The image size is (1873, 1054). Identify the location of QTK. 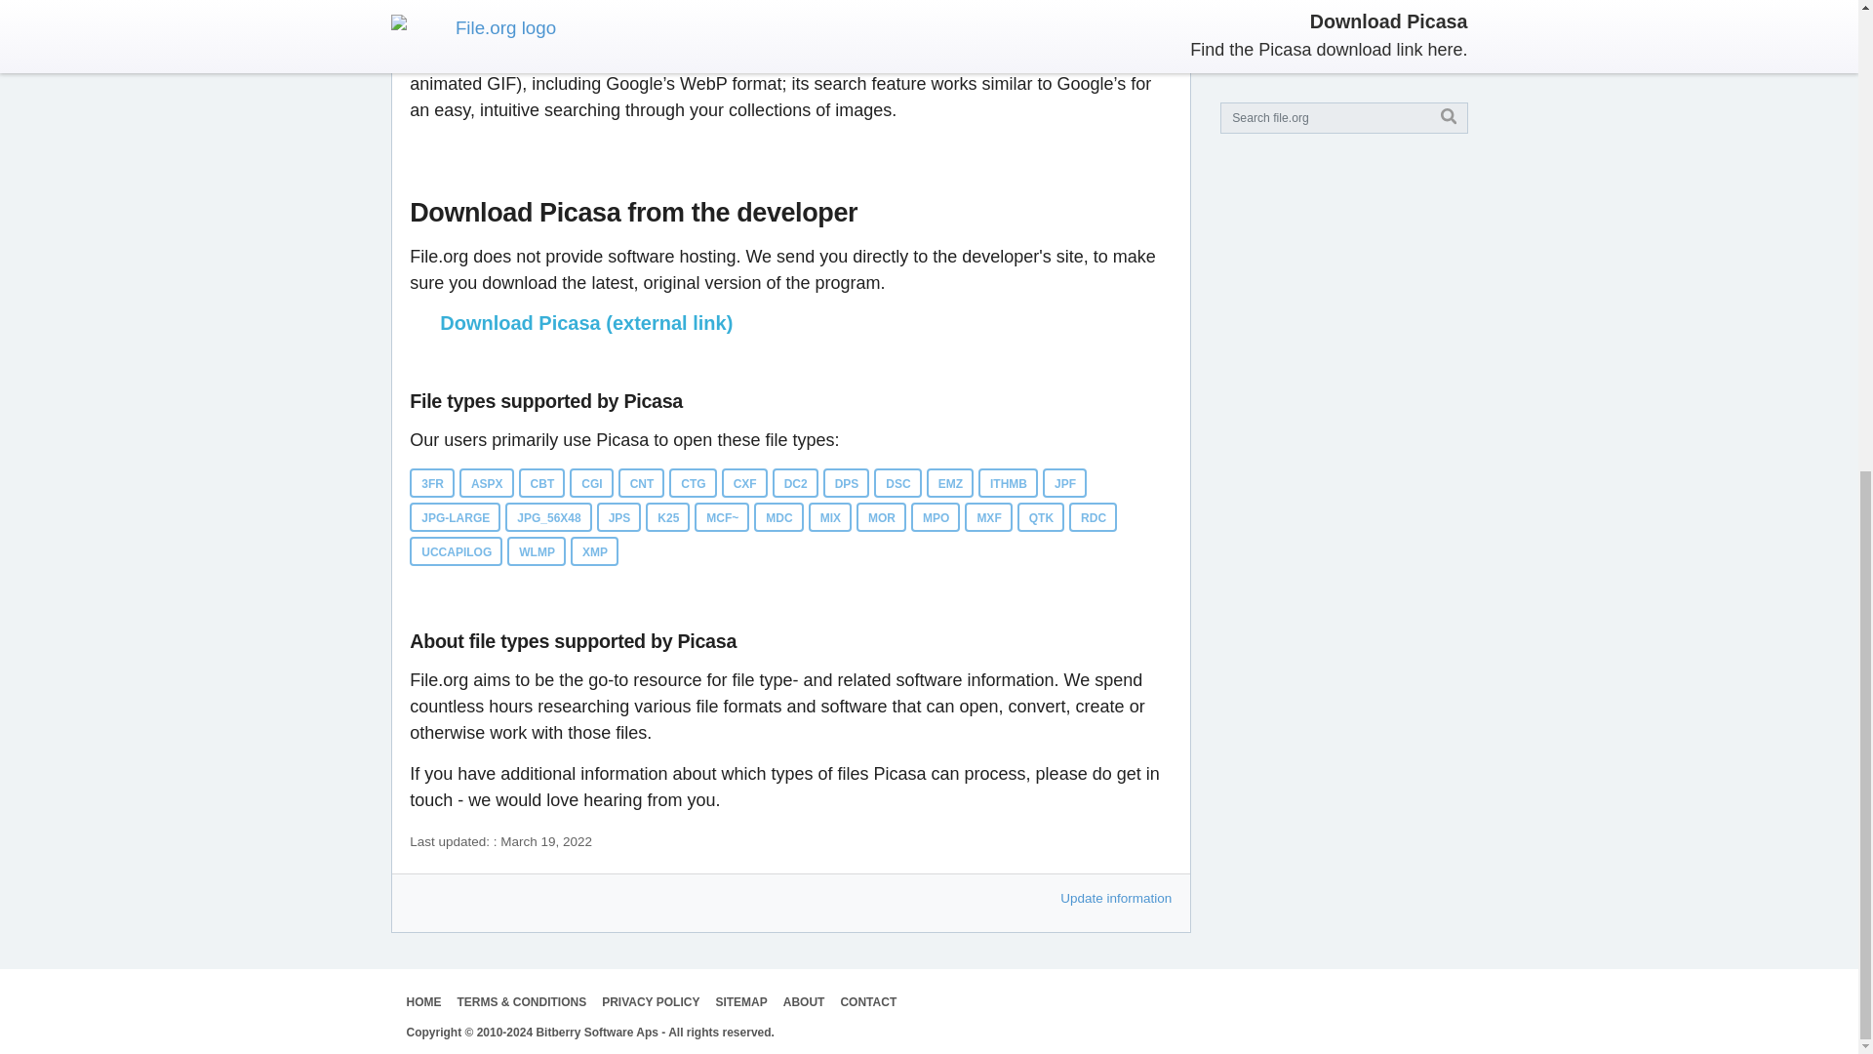
(1040, 517).